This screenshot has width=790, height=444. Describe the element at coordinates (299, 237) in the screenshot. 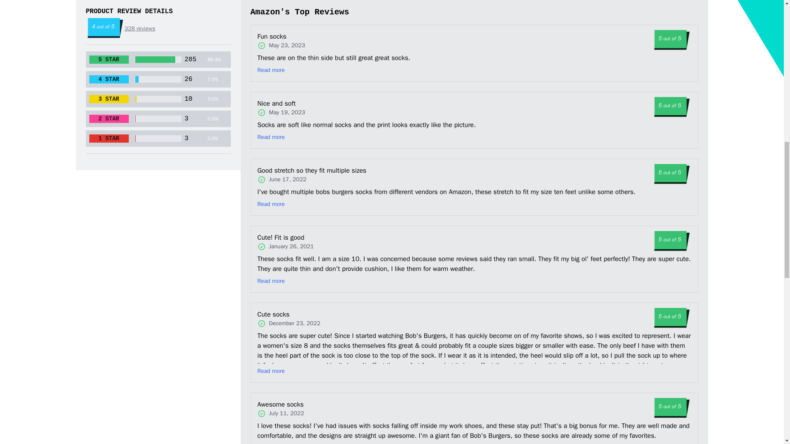

I see `Cute! Fit is good` at that location.